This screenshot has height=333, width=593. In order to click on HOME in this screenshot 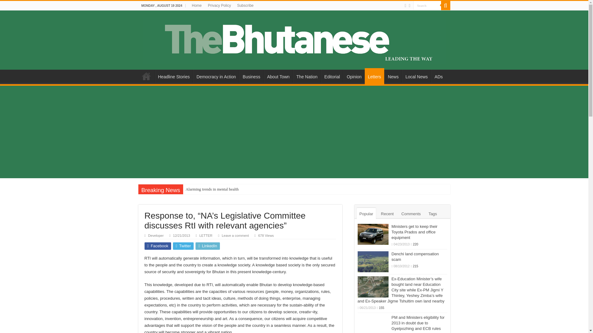, I will do `click(146, 76)`.